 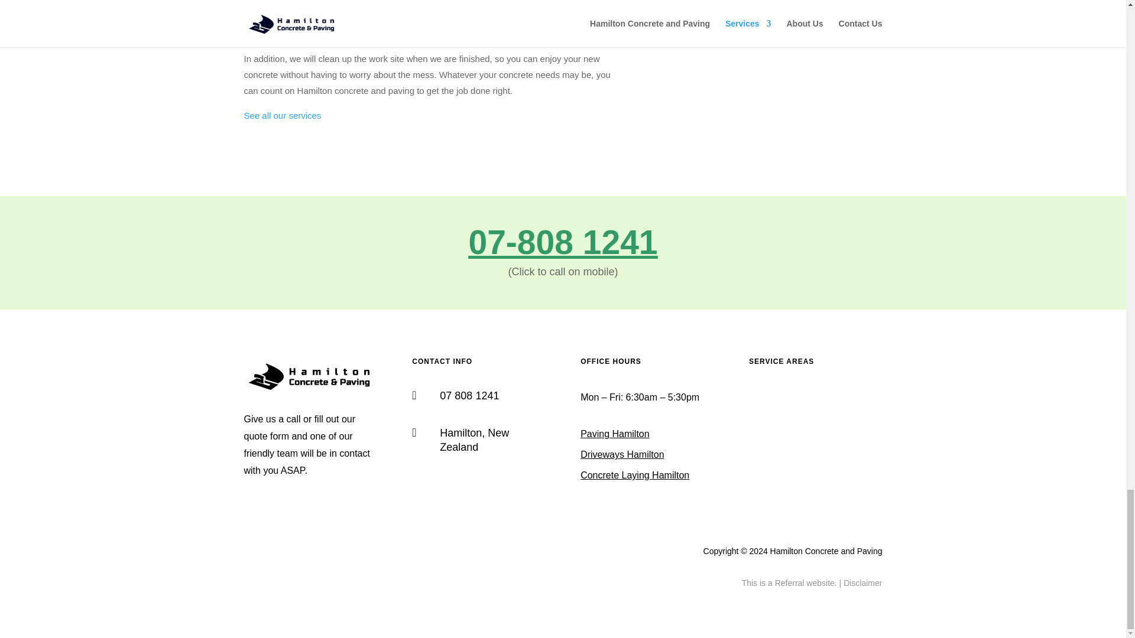 I want to click on Hamilton, New Zealand, so click(x=474, y=440).